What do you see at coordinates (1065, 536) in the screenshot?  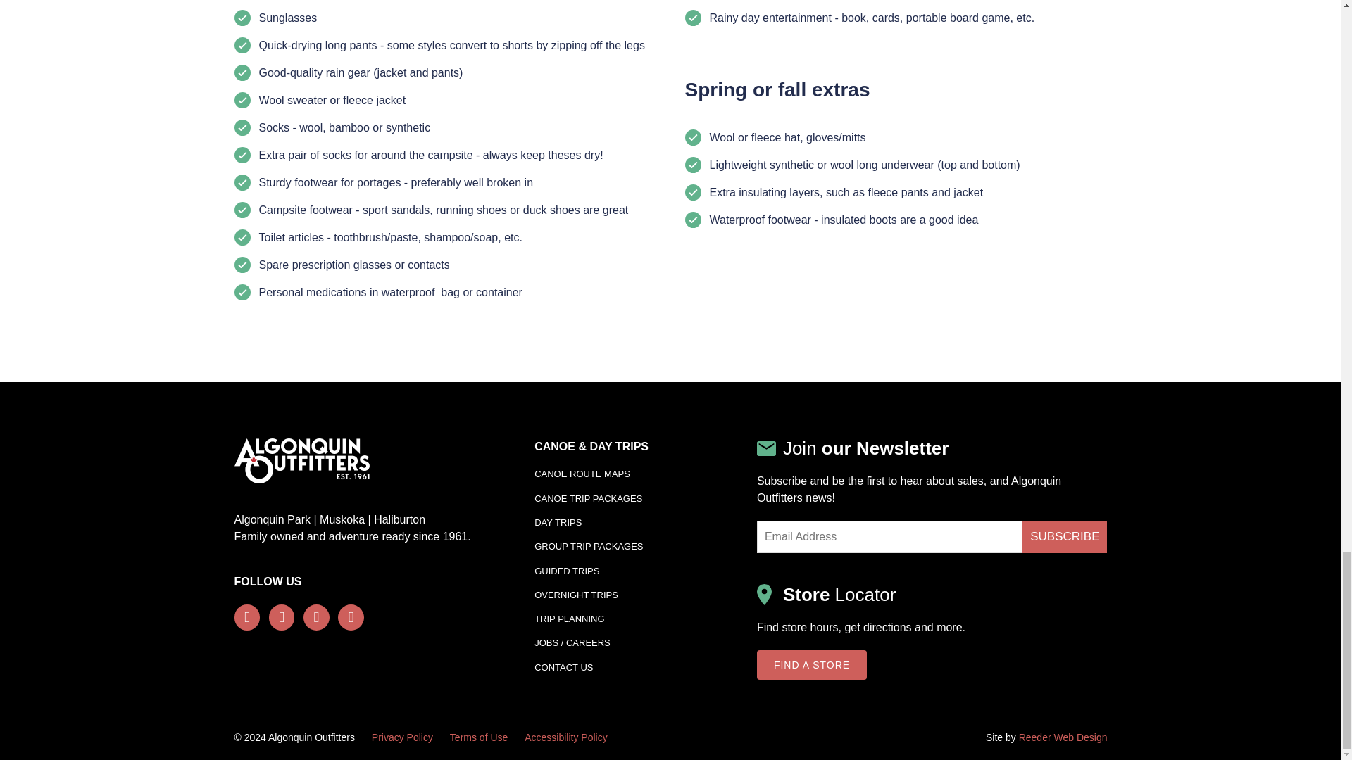 I see `Subscribe` at bounding box center [1065, 536].